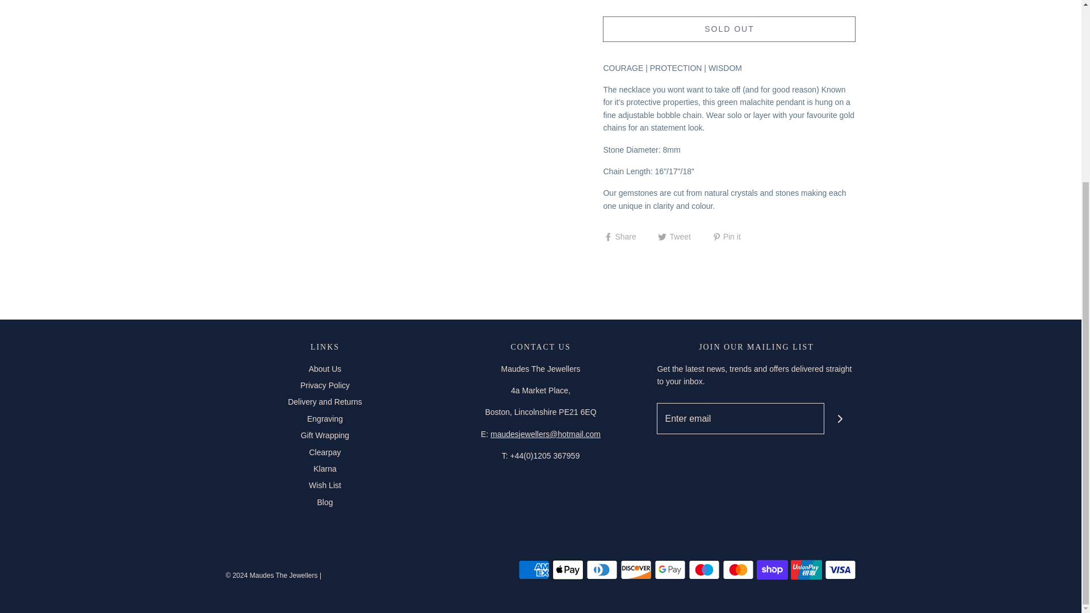 This screenshot has height=613, width=1090. Describe the element at coordinates (567, 569) in the screenshot. I see `Apple Pay` at that location.